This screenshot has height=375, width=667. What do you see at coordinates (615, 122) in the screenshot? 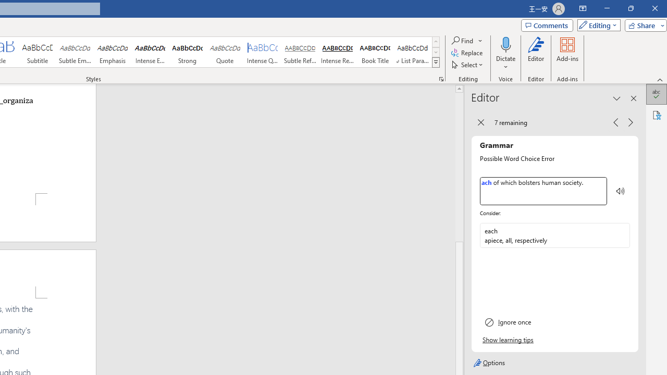
I see `Previous Issue, 7 remaining` at bounding box center [615, 122].